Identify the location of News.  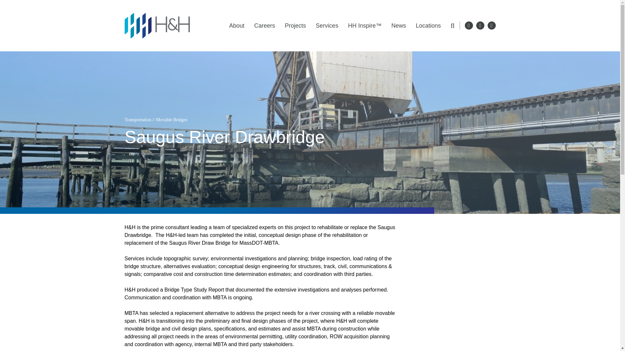
(398, 25).